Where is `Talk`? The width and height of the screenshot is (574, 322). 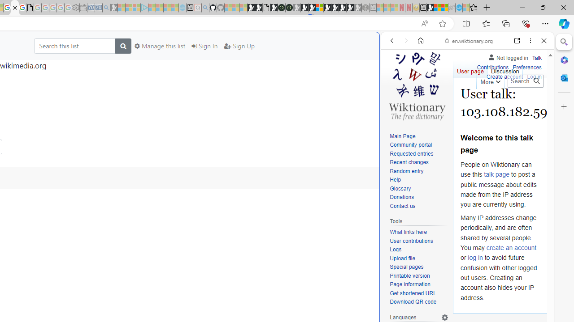 Talk is located at coordinates (537, 56).